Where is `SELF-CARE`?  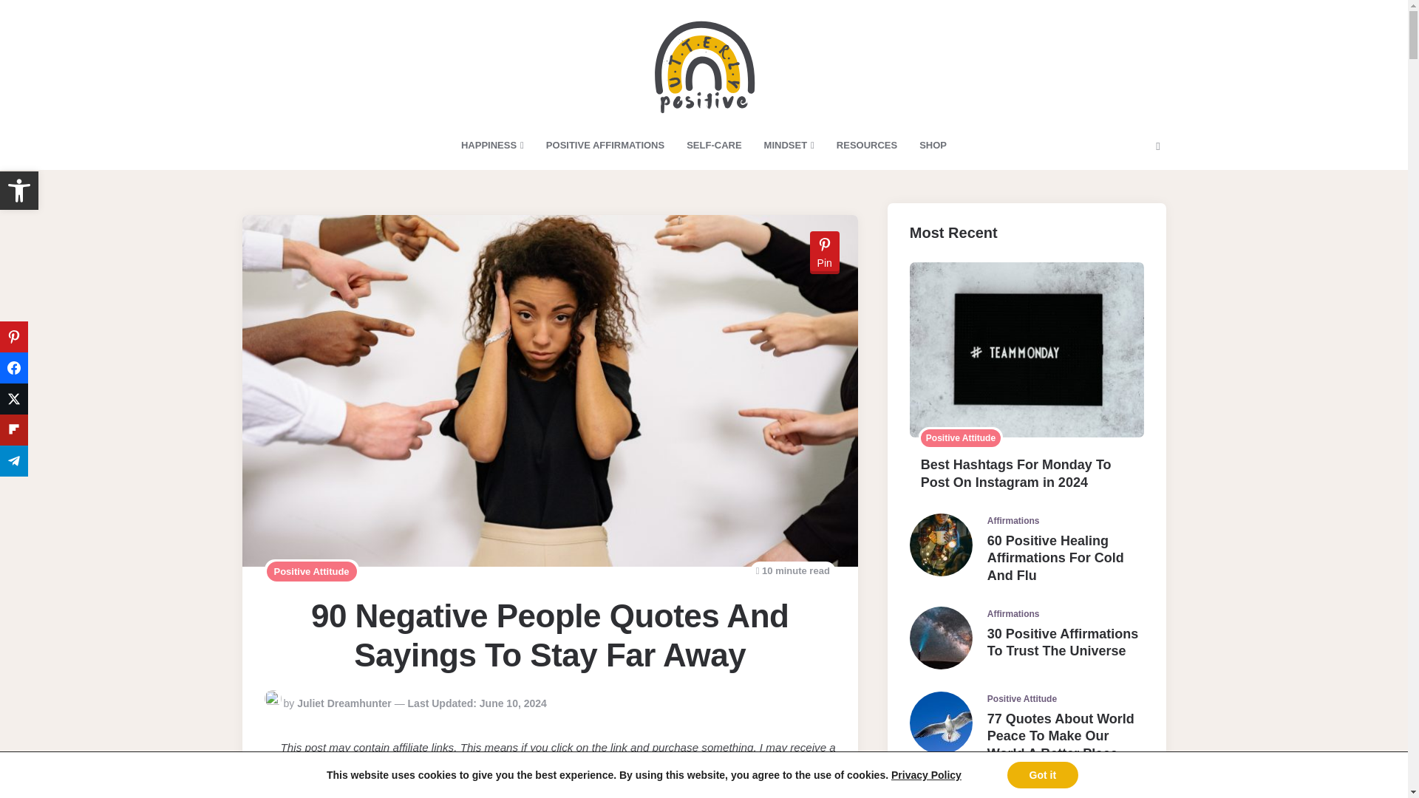 SELF-CARE is located at coordinates (14, 460).